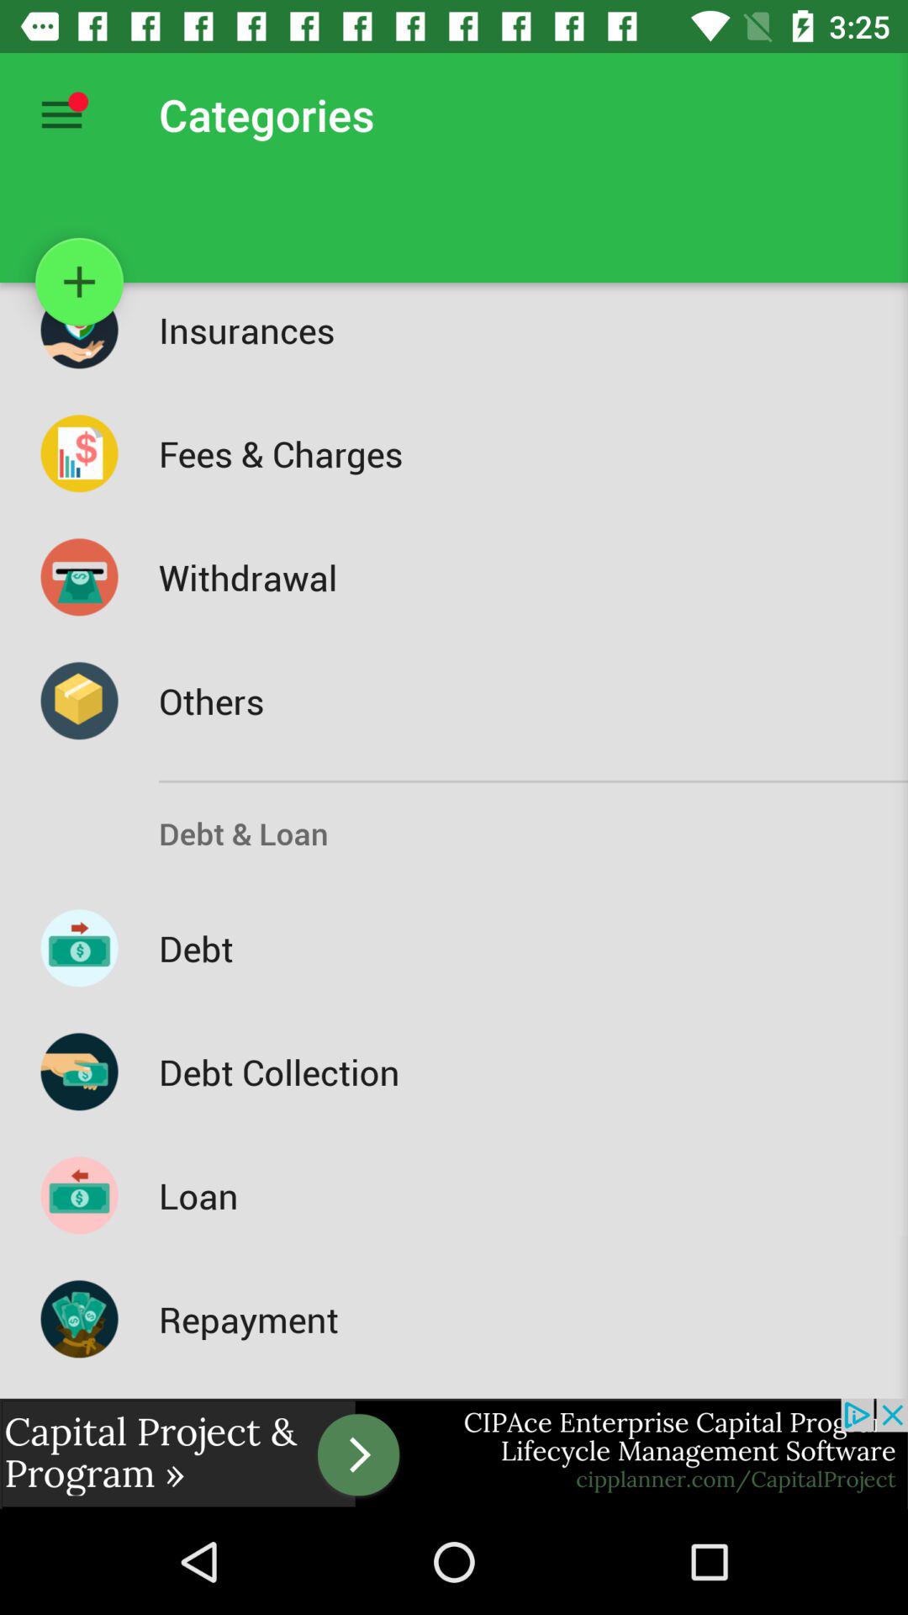 This screenshot has width=908, height=1615. Describe the element at coordinates (454, 1453) in the screenshot. I see `go to advertisement page` at that location.